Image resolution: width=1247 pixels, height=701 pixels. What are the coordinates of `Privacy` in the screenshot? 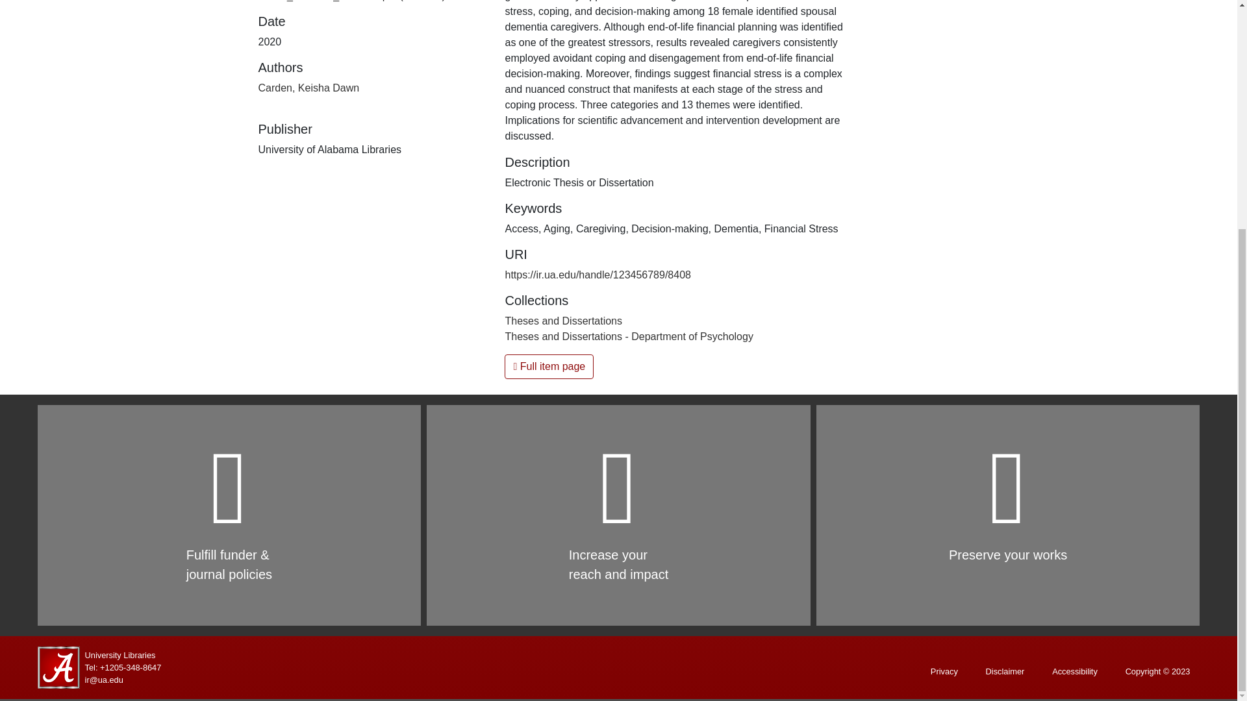 It's located at (944, 671).